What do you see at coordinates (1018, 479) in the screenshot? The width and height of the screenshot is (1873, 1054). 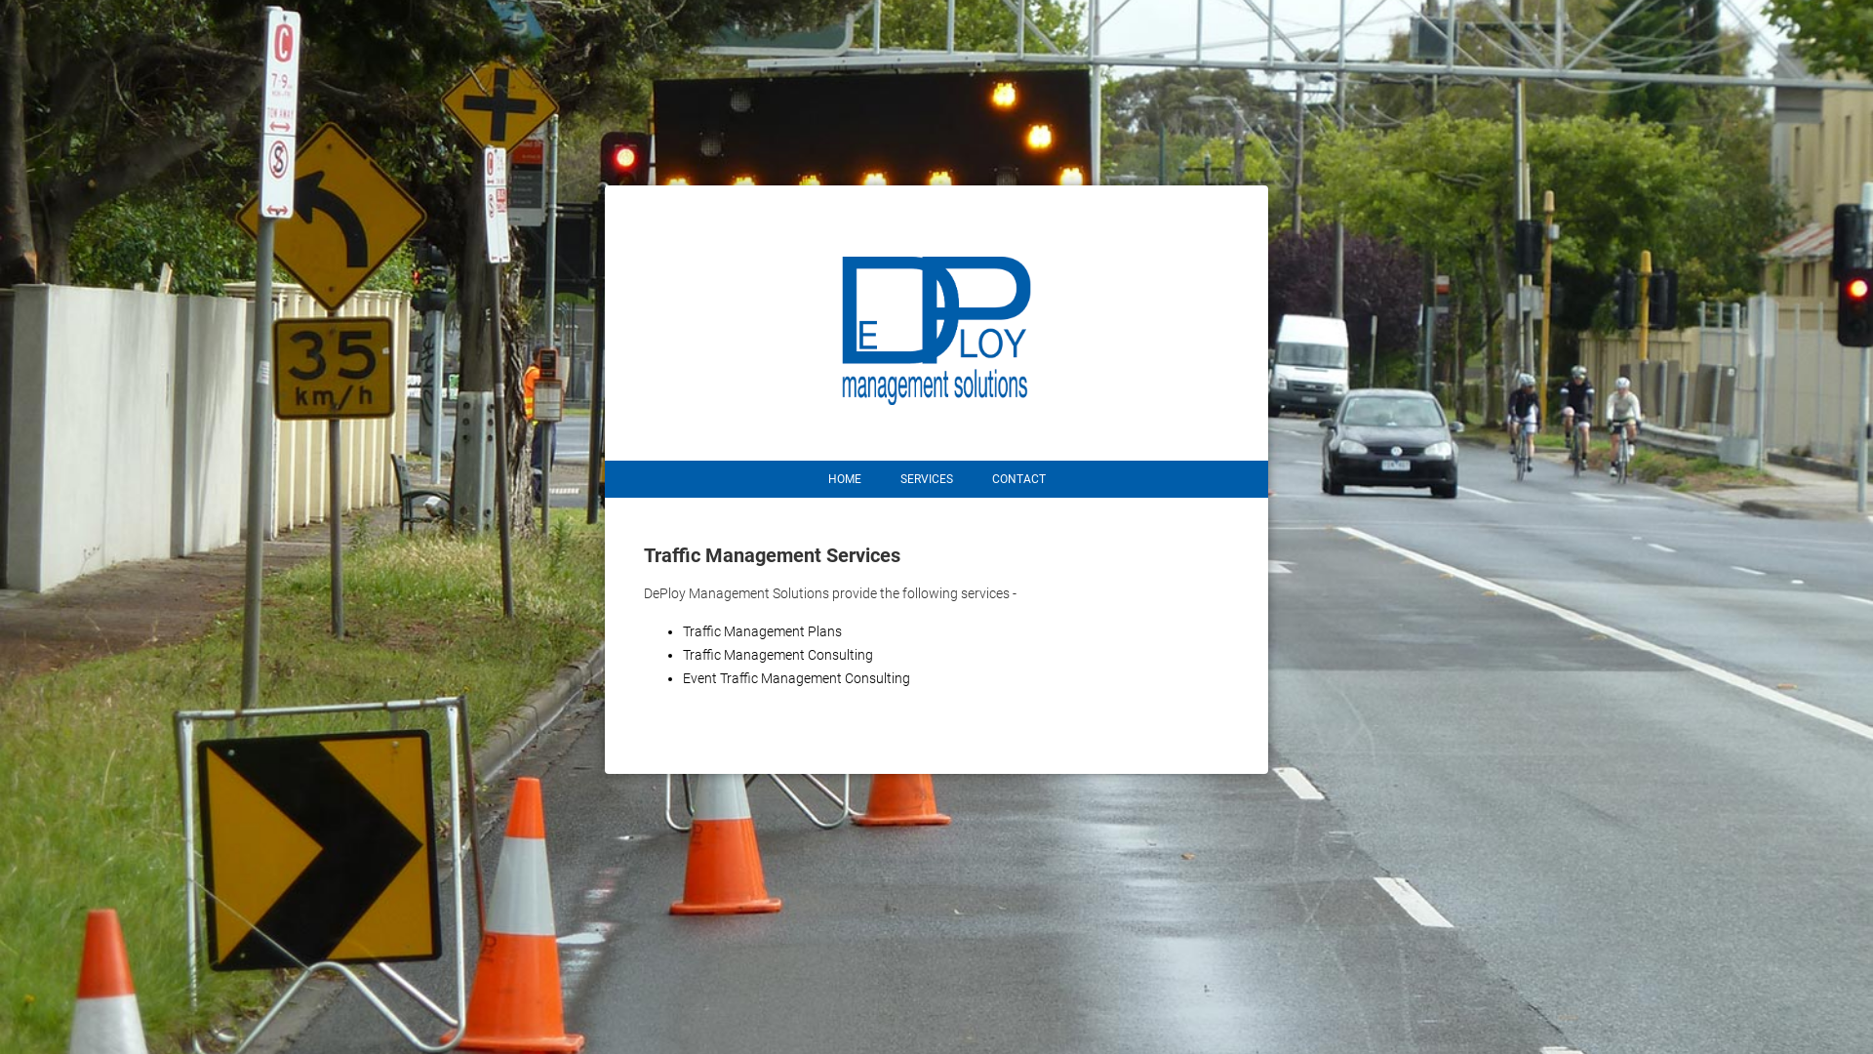 I see `CONTACT` at bounding box center [1018, 479].